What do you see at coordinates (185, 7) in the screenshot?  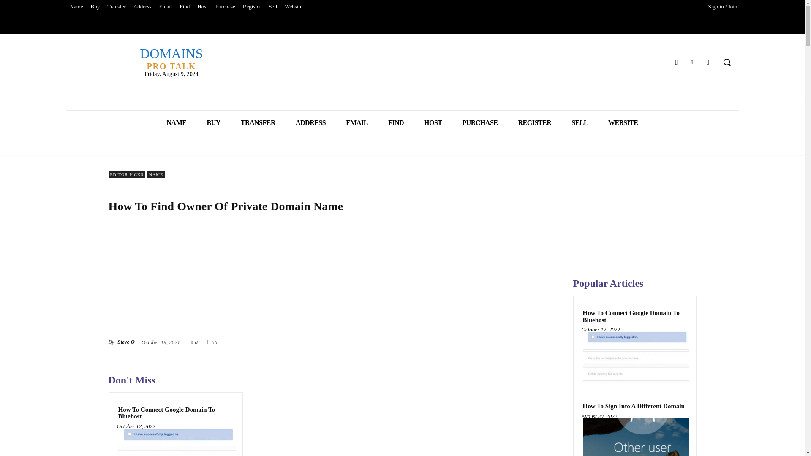 I see `Find` at bounding box center [185, 7].